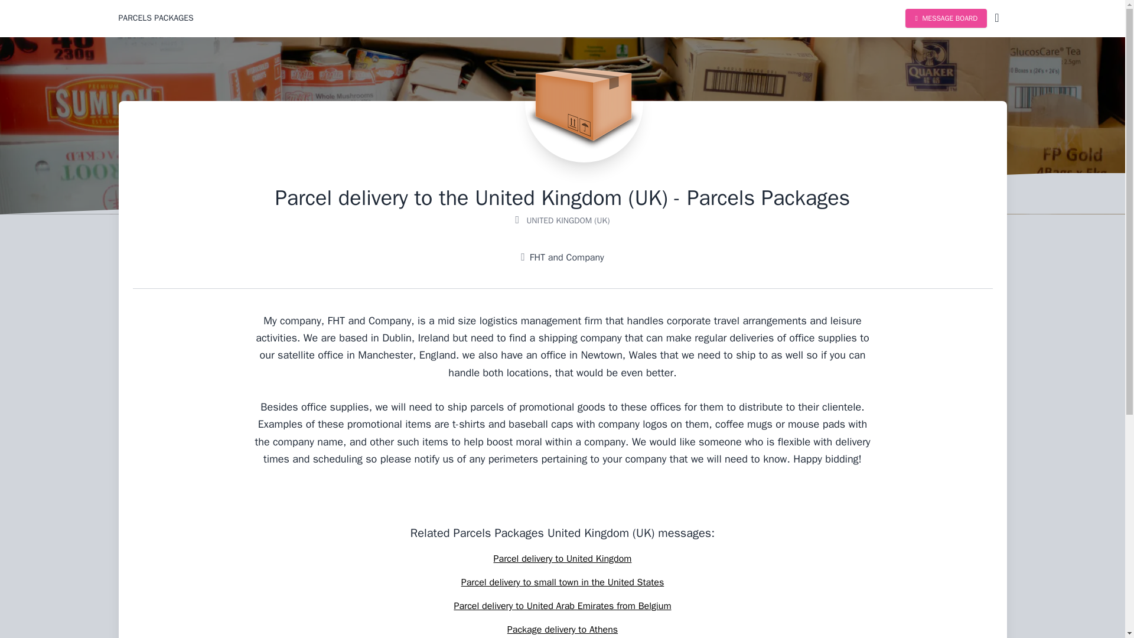 The height and width of the screenshot is (638, 1134). Describe the element at coordinates (562, 606) in the screenshot. I see `Parcel delivery to United Arab Emirates from Belgium` at that location.